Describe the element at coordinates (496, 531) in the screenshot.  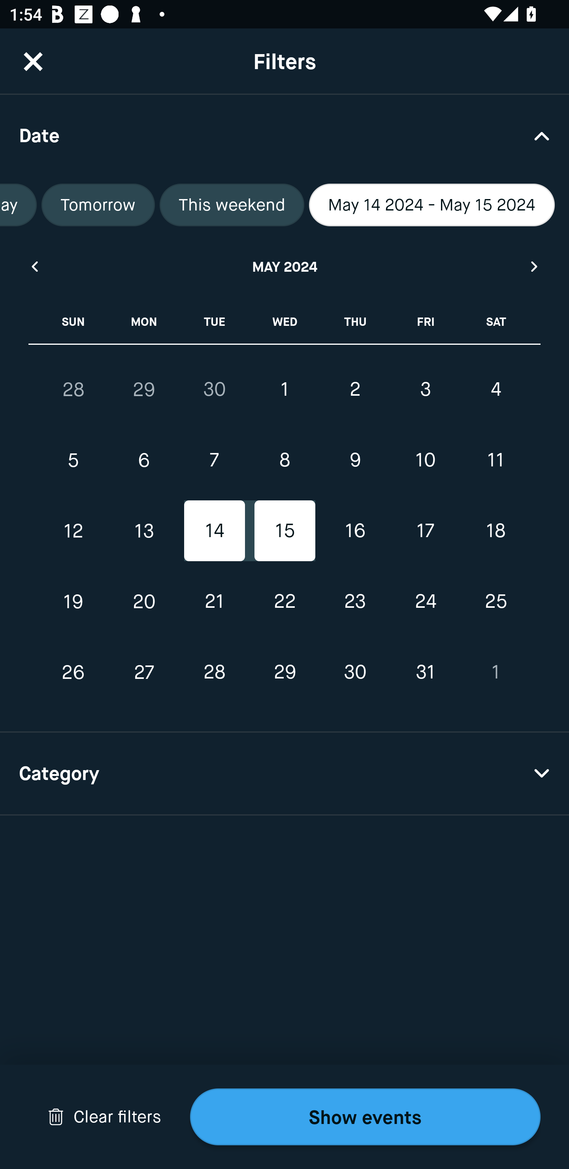
I see `18` at that location.